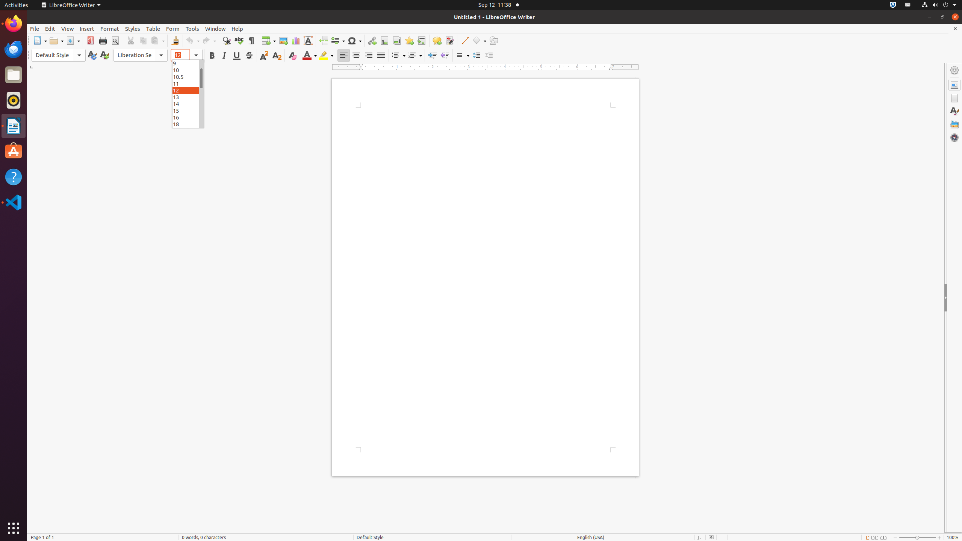  What do you see at coordinates (449, 41) in the screenshot?
I see `Track Changes Functions` at bounding box center [449, 41].